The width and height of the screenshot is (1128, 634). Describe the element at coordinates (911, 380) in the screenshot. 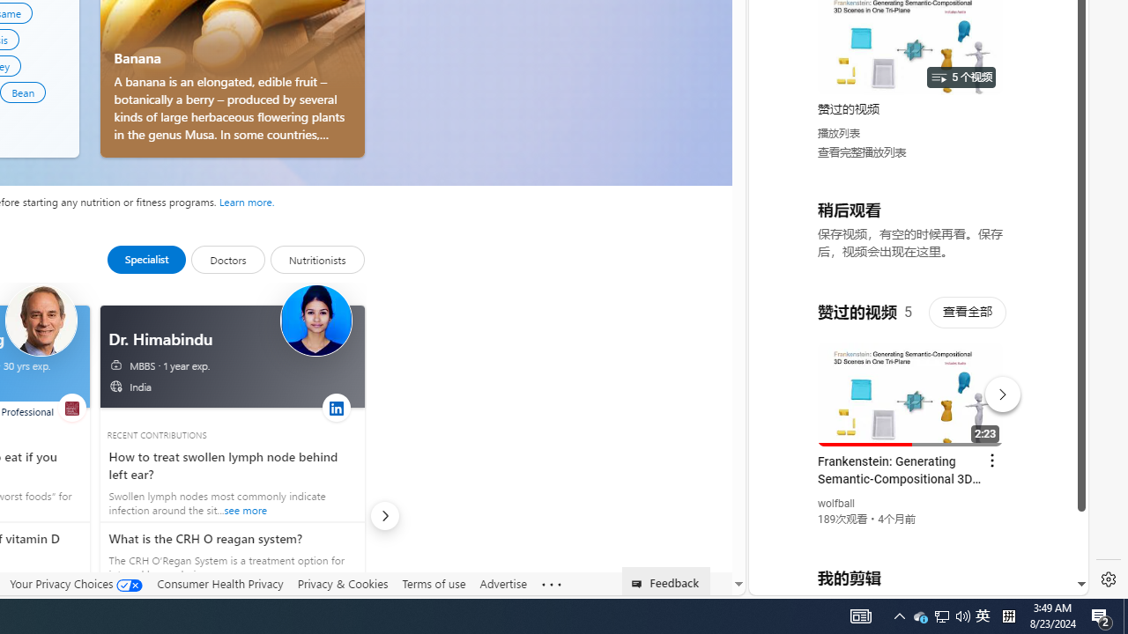

I see `YouTube` at that location.